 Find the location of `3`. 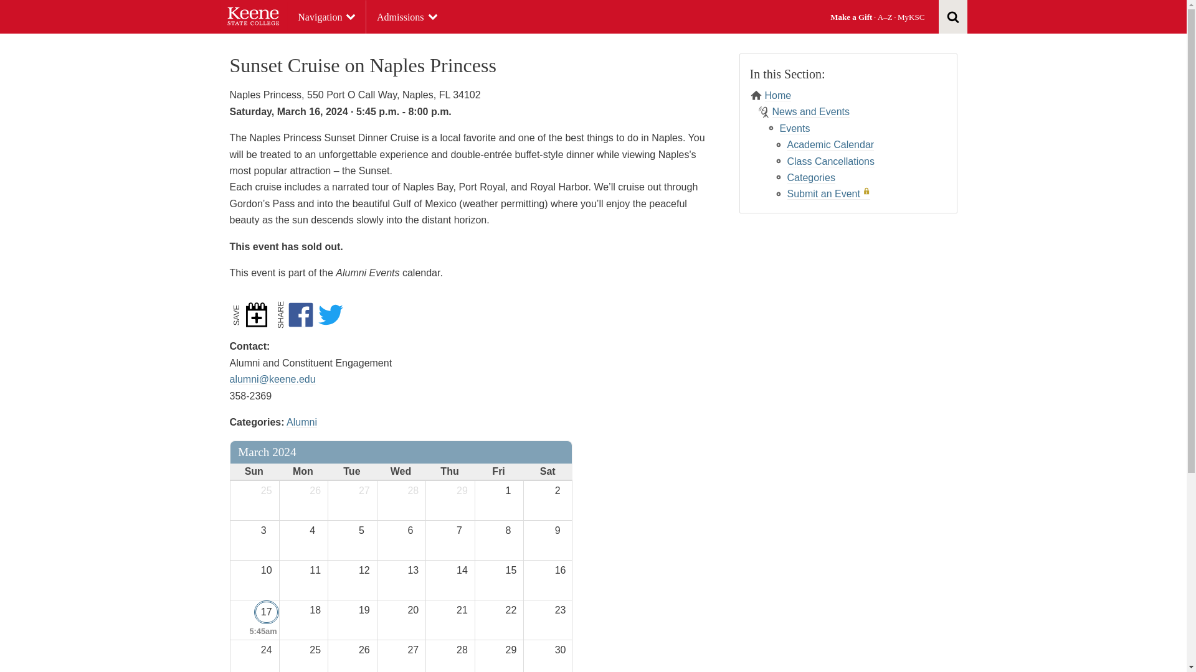

3 is located at coordinates (267, 531).